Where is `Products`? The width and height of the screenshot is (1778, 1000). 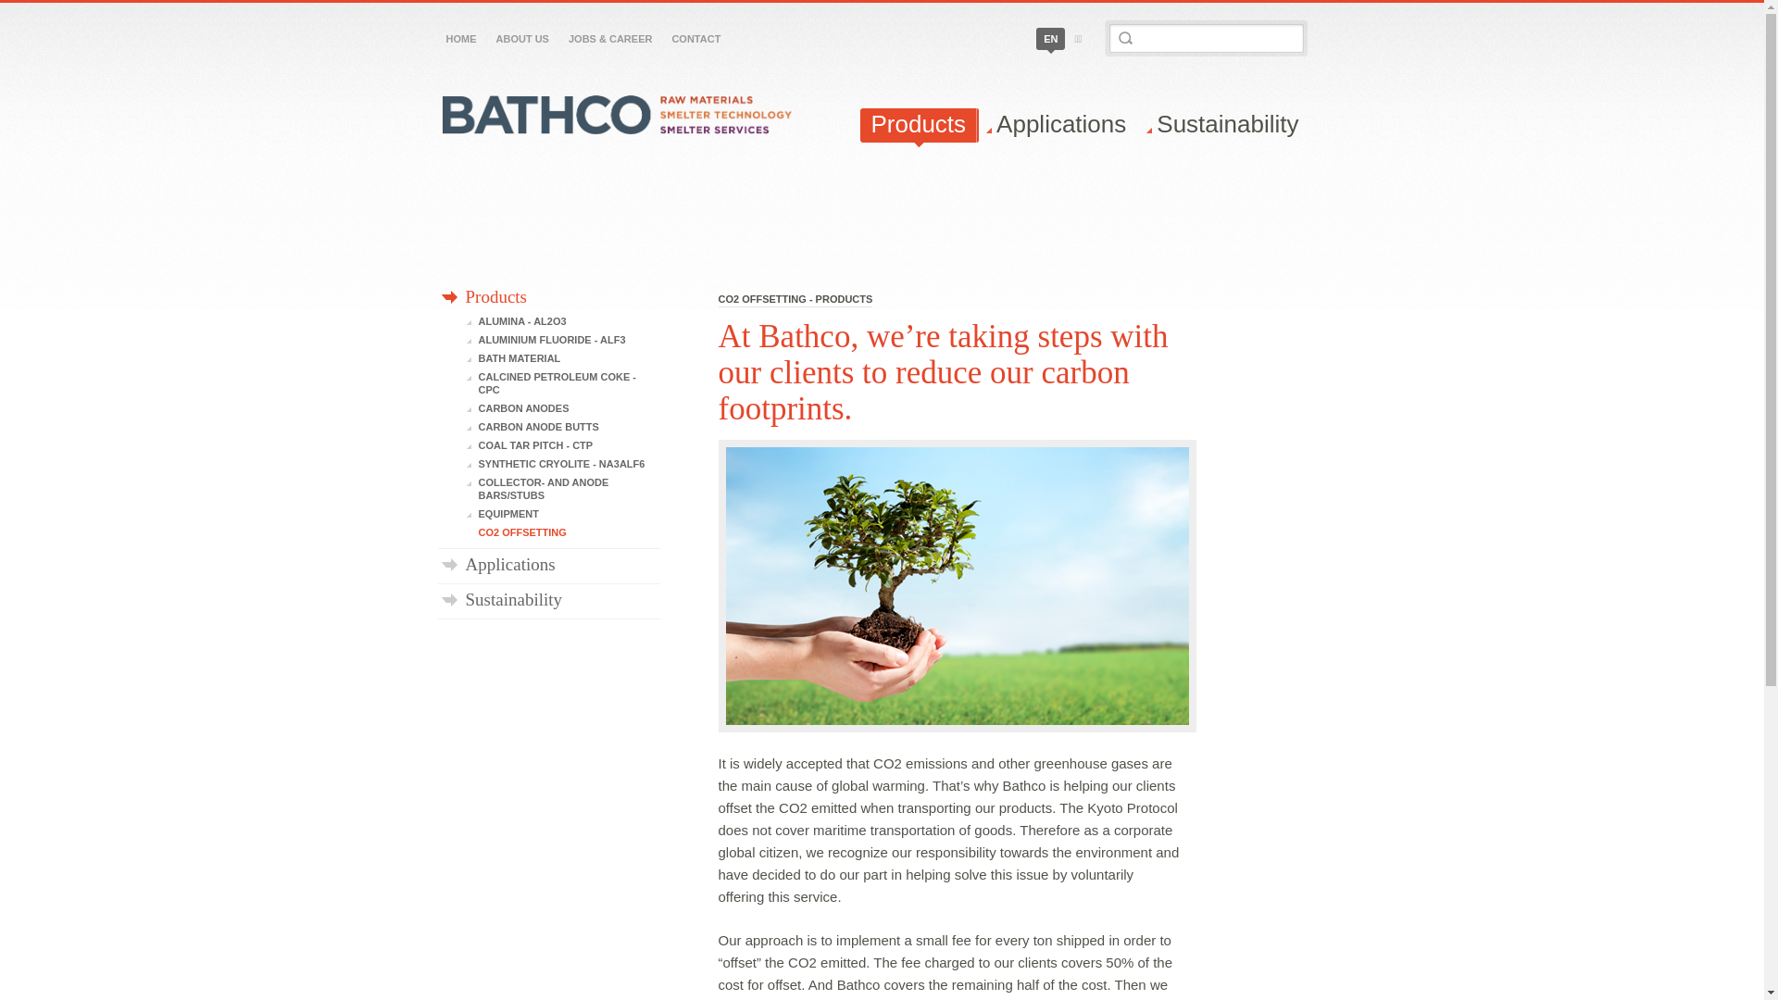
Products is located at coordinates (920, 126).